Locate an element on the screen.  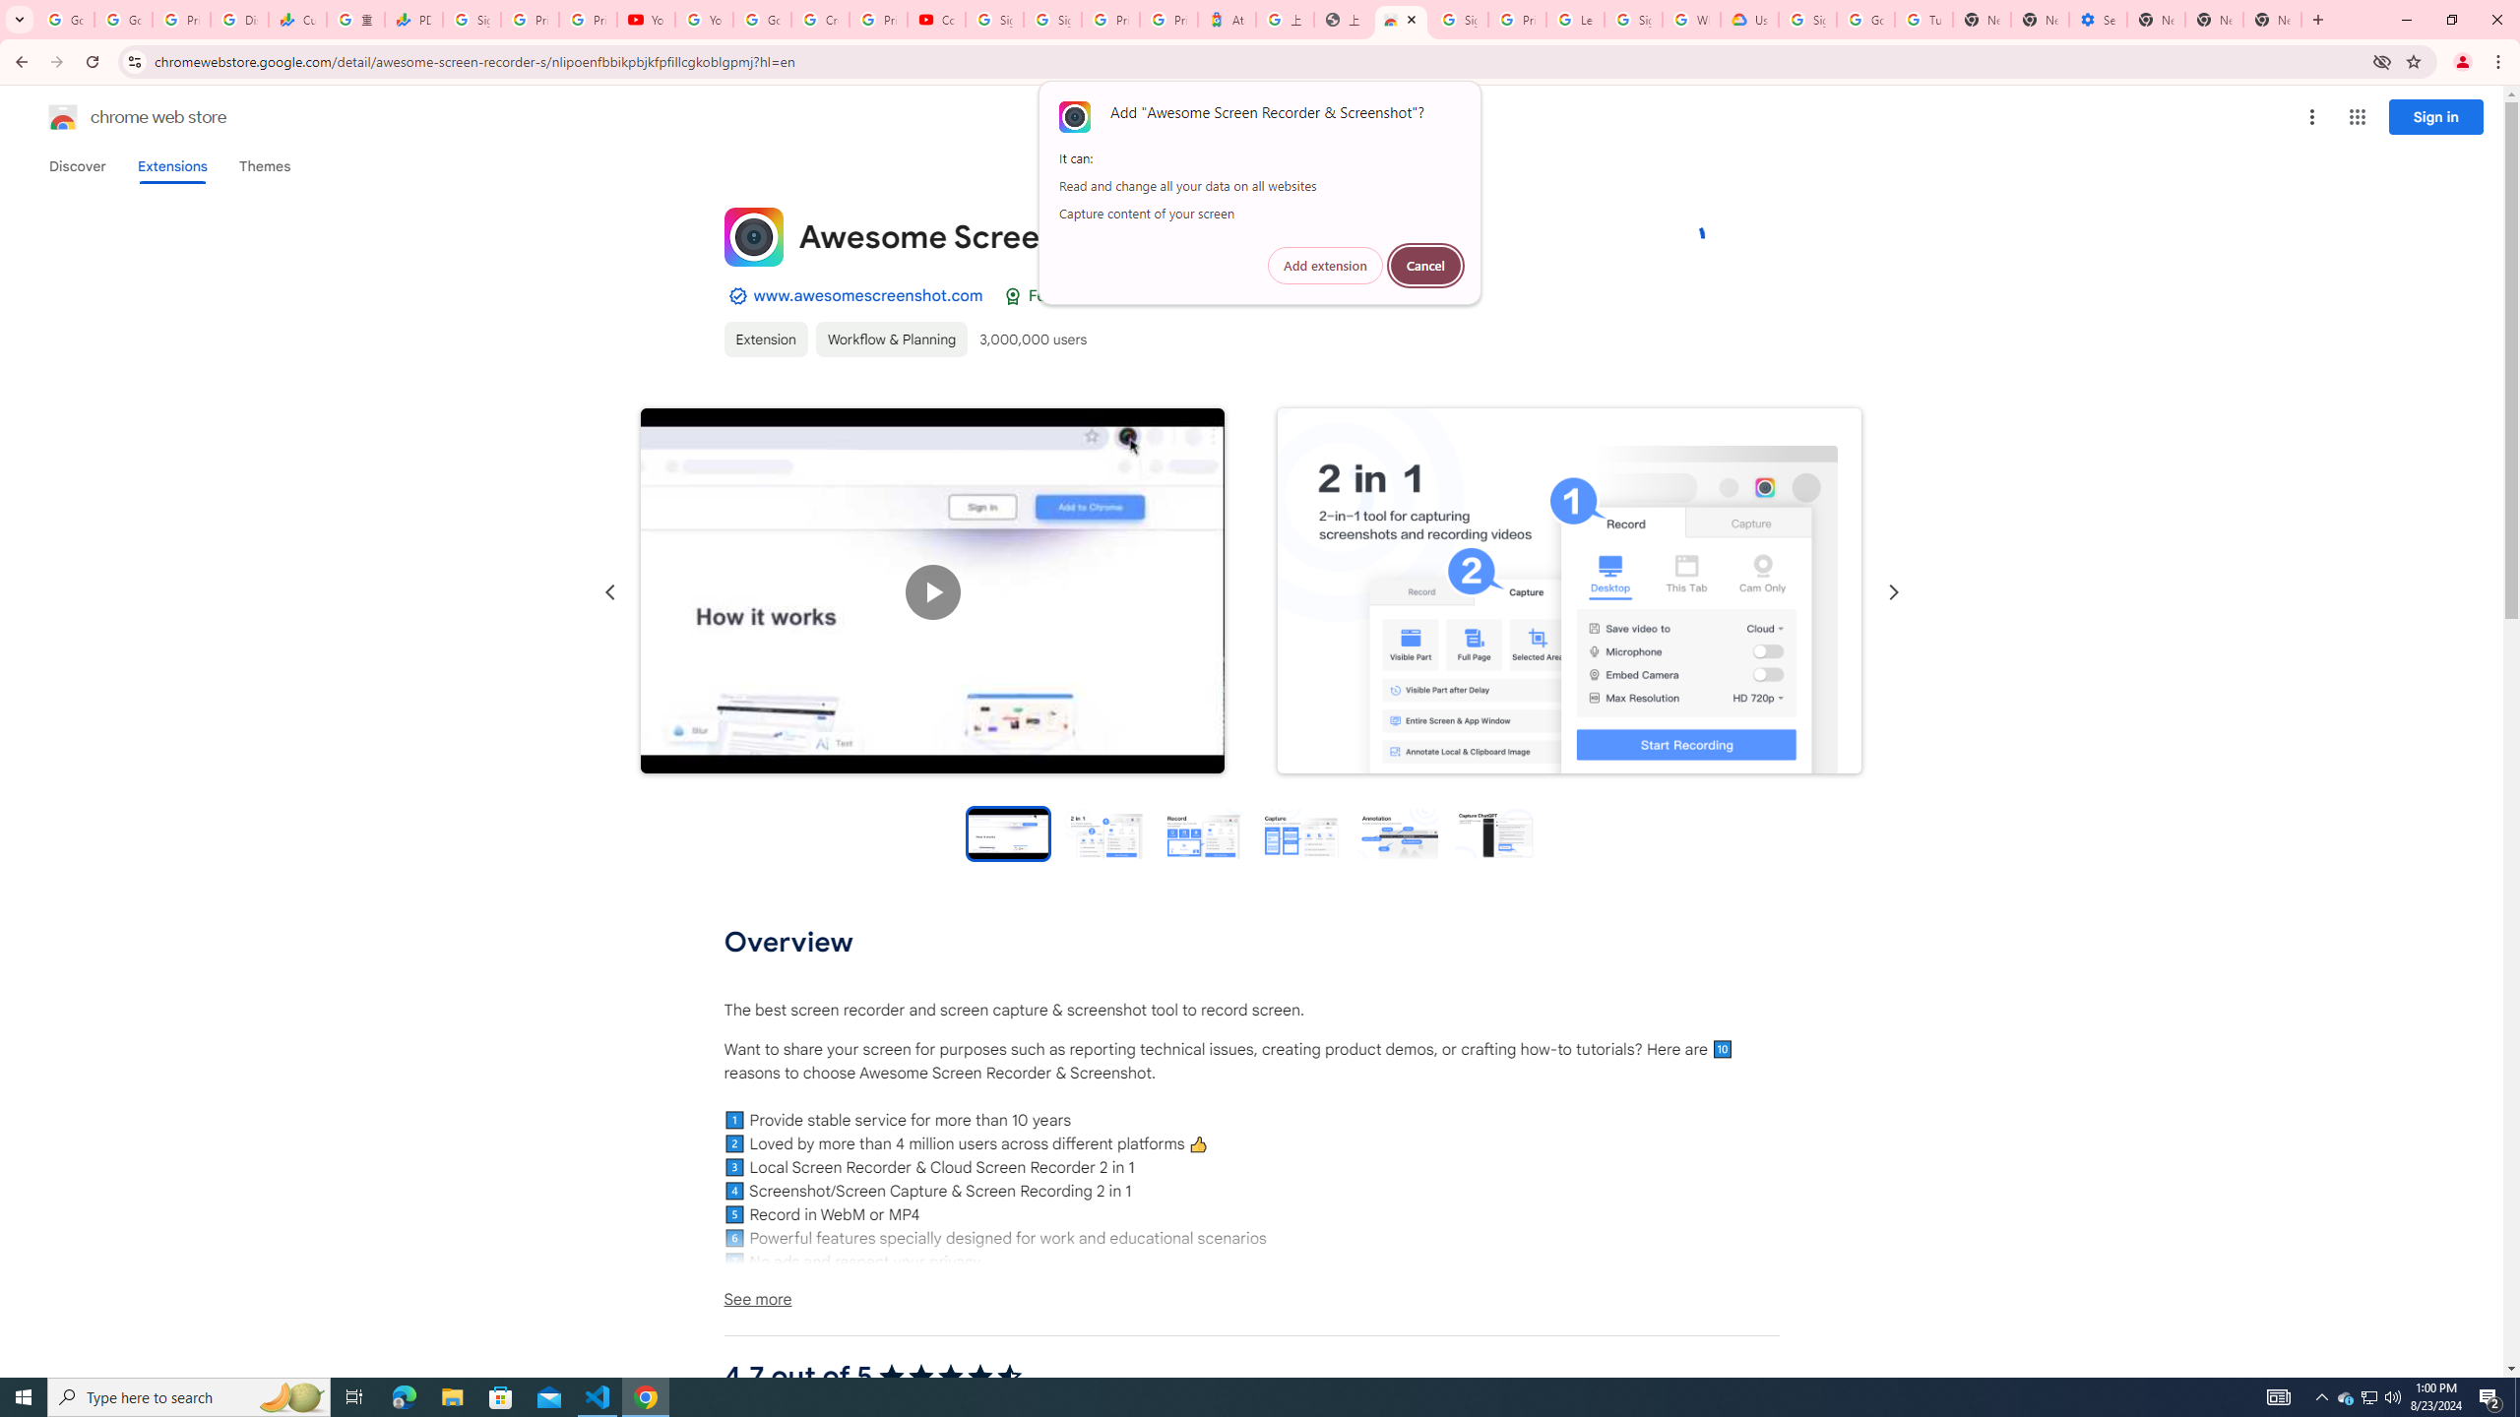
Running applications is located at coordinates (1242, 1397).